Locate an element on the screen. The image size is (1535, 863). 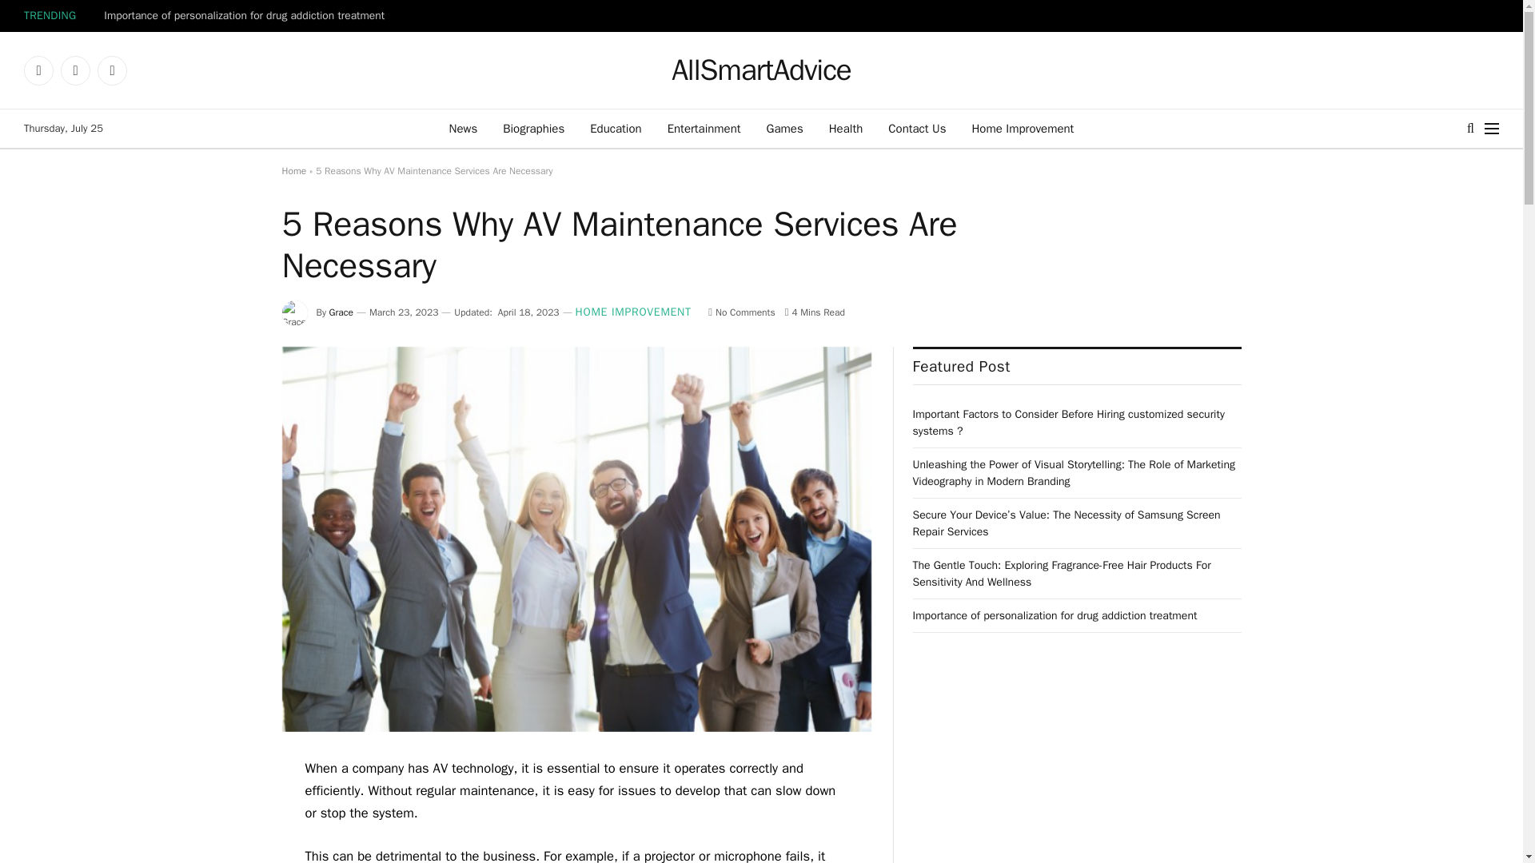
Importance of personalization for drug addiction treatment  is located at coordinates (249, 16).